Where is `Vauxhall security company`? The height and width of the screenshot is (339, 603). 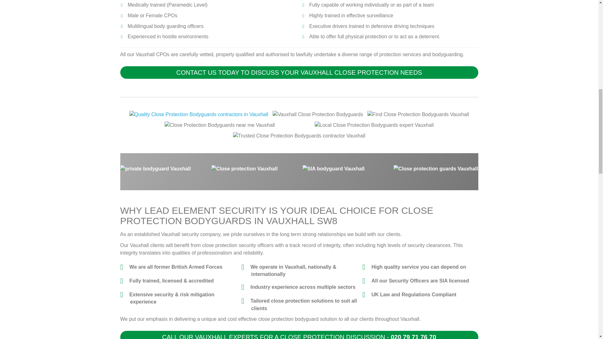
Vauxhall security company is located at coordinates (190, 234).